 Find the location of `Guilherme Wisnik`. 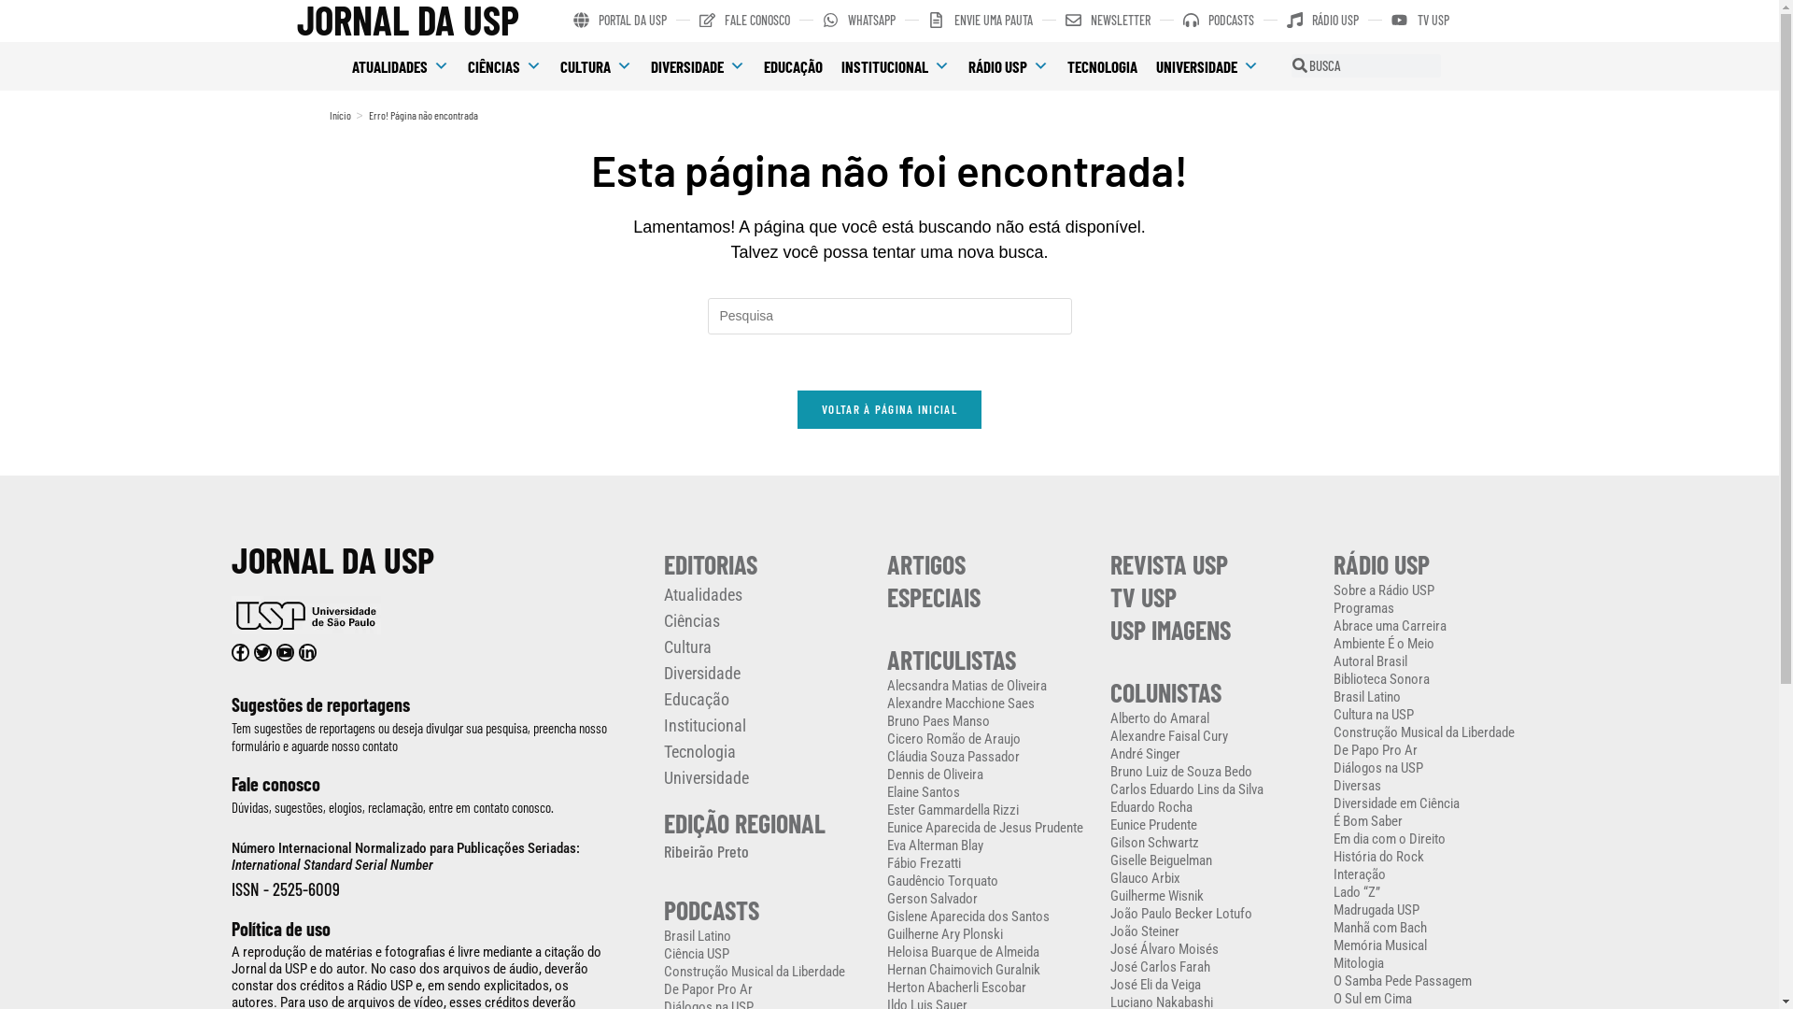

Guilherme Wisnik is located at coordinates (1212, 897).